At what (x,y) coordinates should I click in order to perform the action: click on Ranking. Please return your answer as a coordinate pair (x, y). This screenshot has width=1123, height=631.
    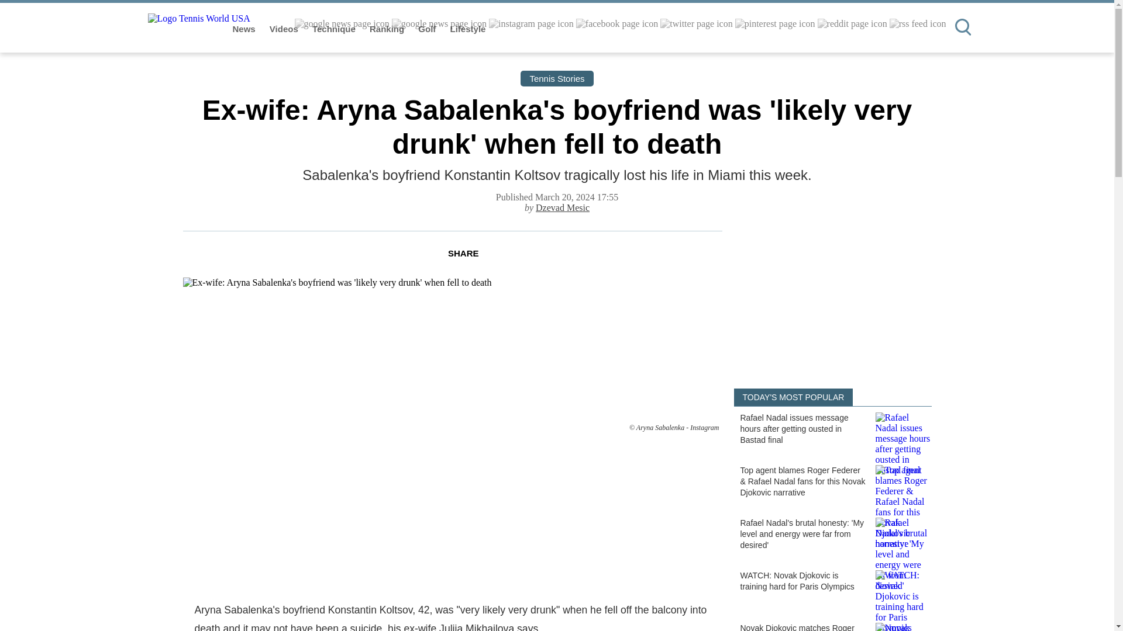
    Looking at the image, I should click on (388, 29).